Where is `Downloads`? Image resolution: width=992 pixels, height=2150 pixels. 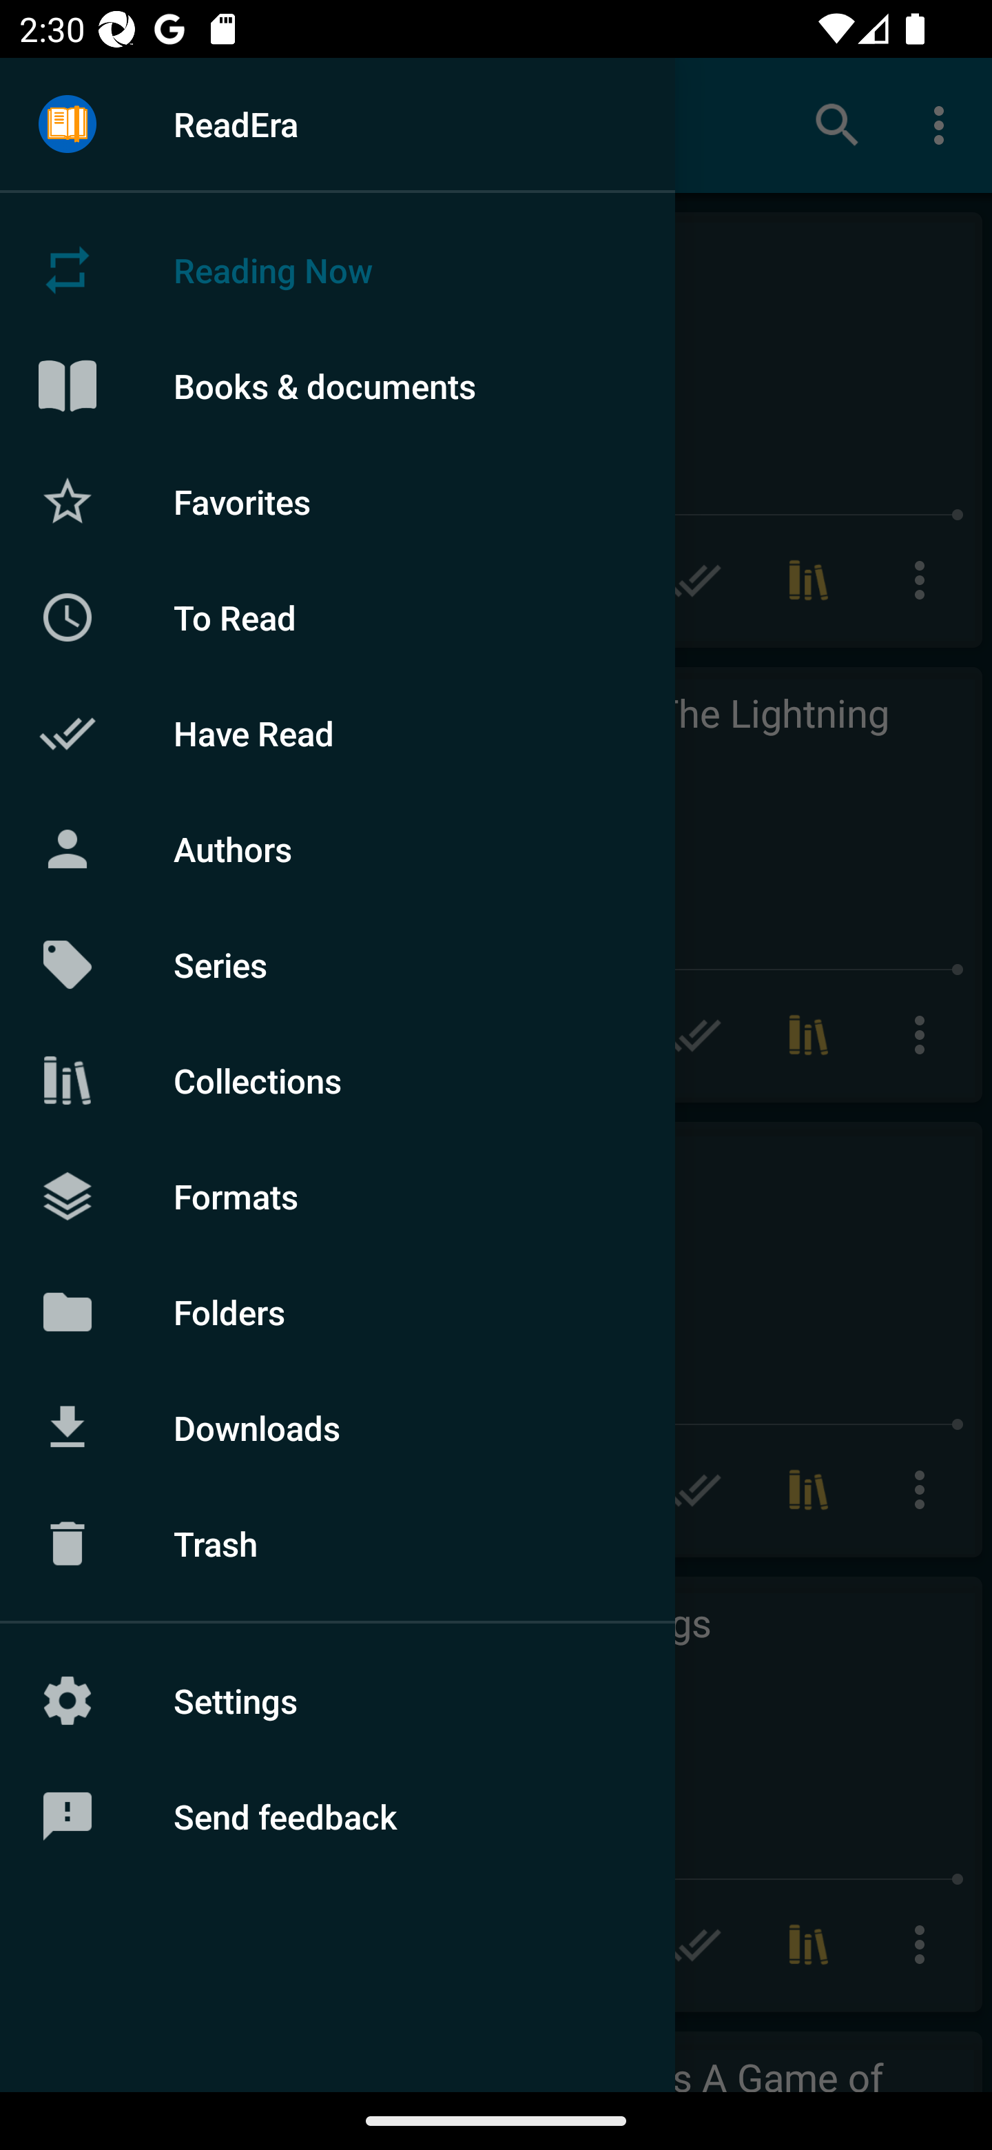 Downloads is located at coordinates (338, 1427).